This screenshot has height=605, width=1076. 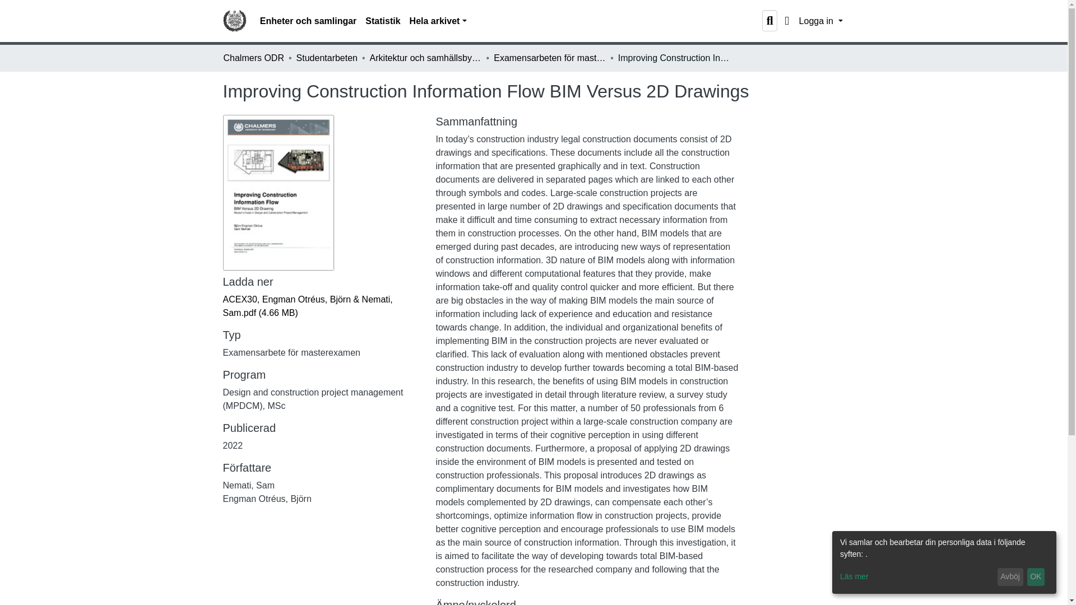 What do you see at coordinates (1036, 577) in the screenshot?
I see `OK` at bounding box center [1036, 577].